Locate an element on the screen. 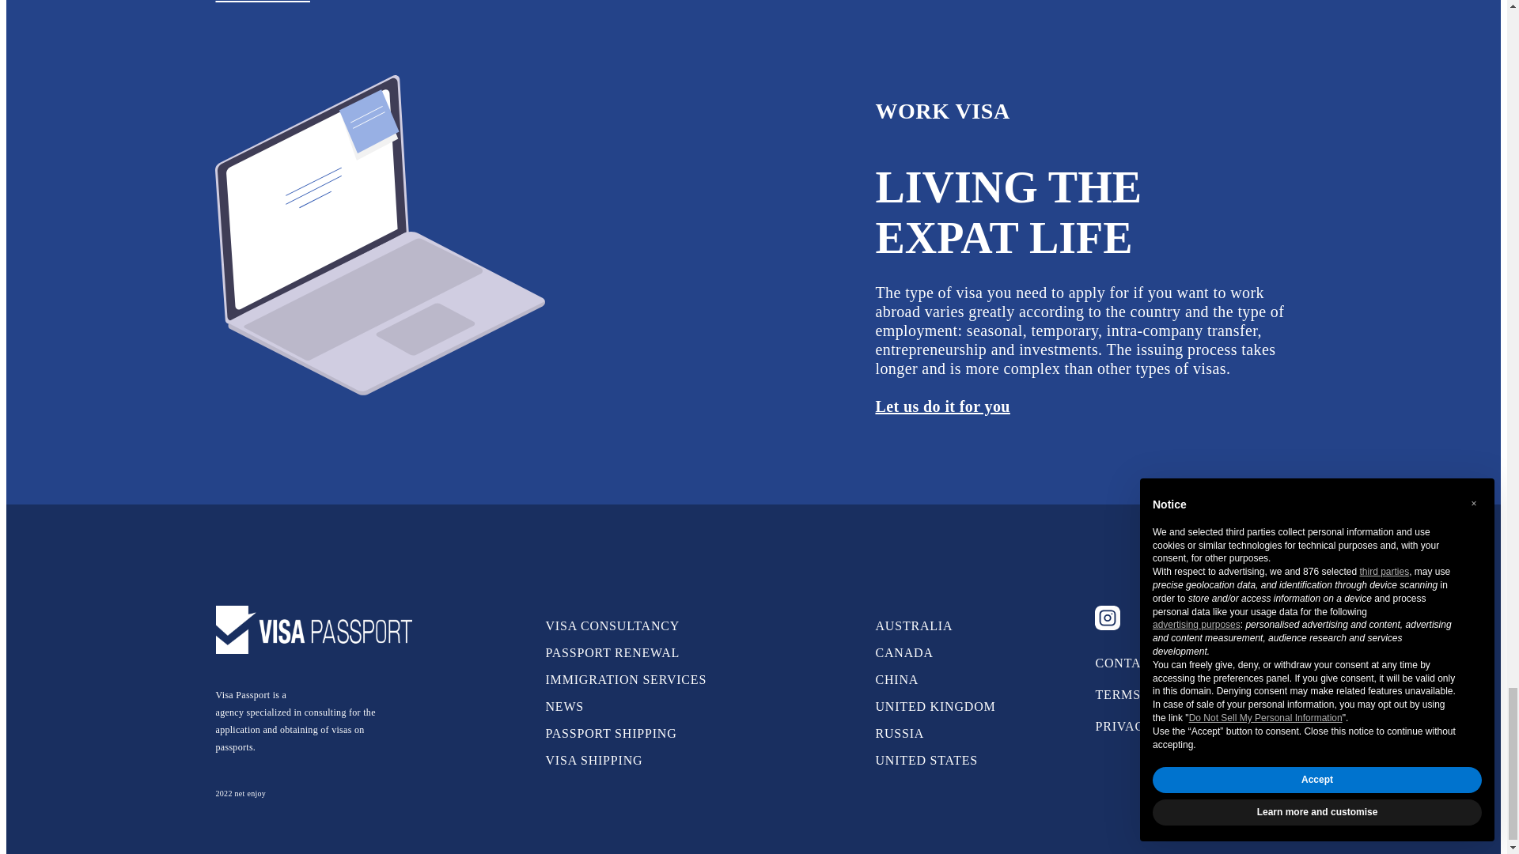 The width and height of the screenshot is (1519, 854). AUSTRALIA is located at coordinates (913, 626).